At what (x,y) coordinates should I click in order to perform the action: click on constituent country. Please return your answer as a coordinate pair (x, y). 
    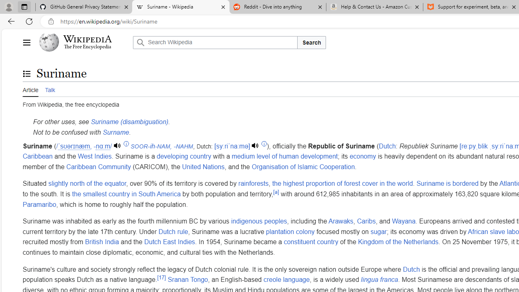
    Looking at the image, I should click on (311, 242).